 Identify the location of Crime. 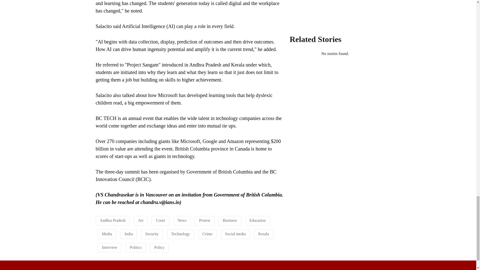
(207, 233).